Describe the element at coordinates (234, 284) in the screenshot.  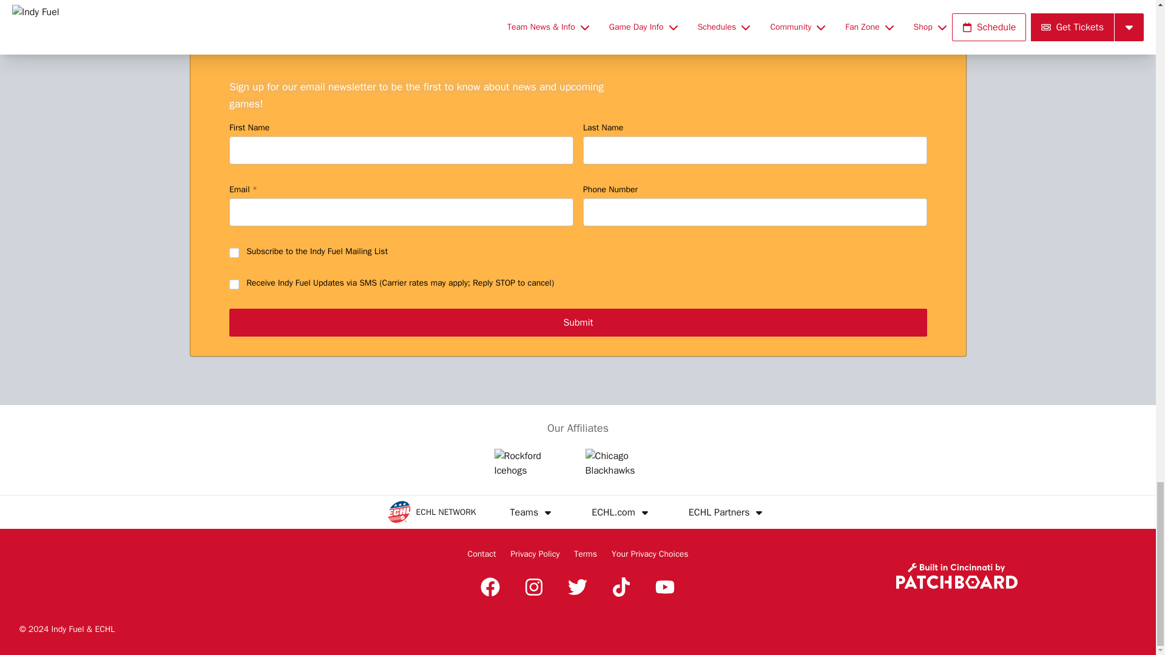
I see `on` at that location.